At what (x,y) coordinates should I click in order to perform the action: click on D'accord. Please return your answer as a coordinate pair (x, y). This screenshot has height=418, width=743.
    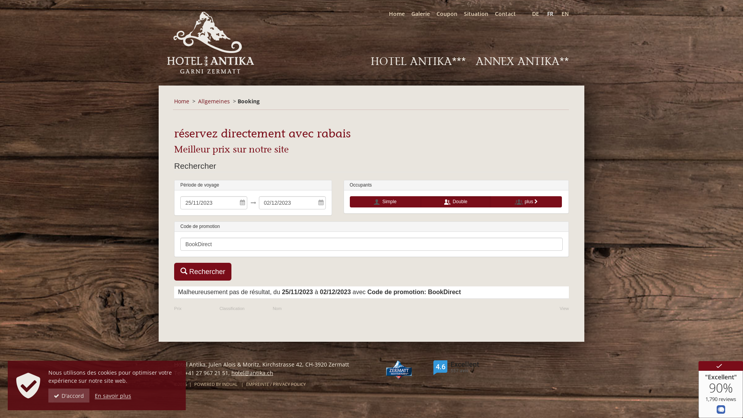
    Looking at the image, I should click on (69, 396).